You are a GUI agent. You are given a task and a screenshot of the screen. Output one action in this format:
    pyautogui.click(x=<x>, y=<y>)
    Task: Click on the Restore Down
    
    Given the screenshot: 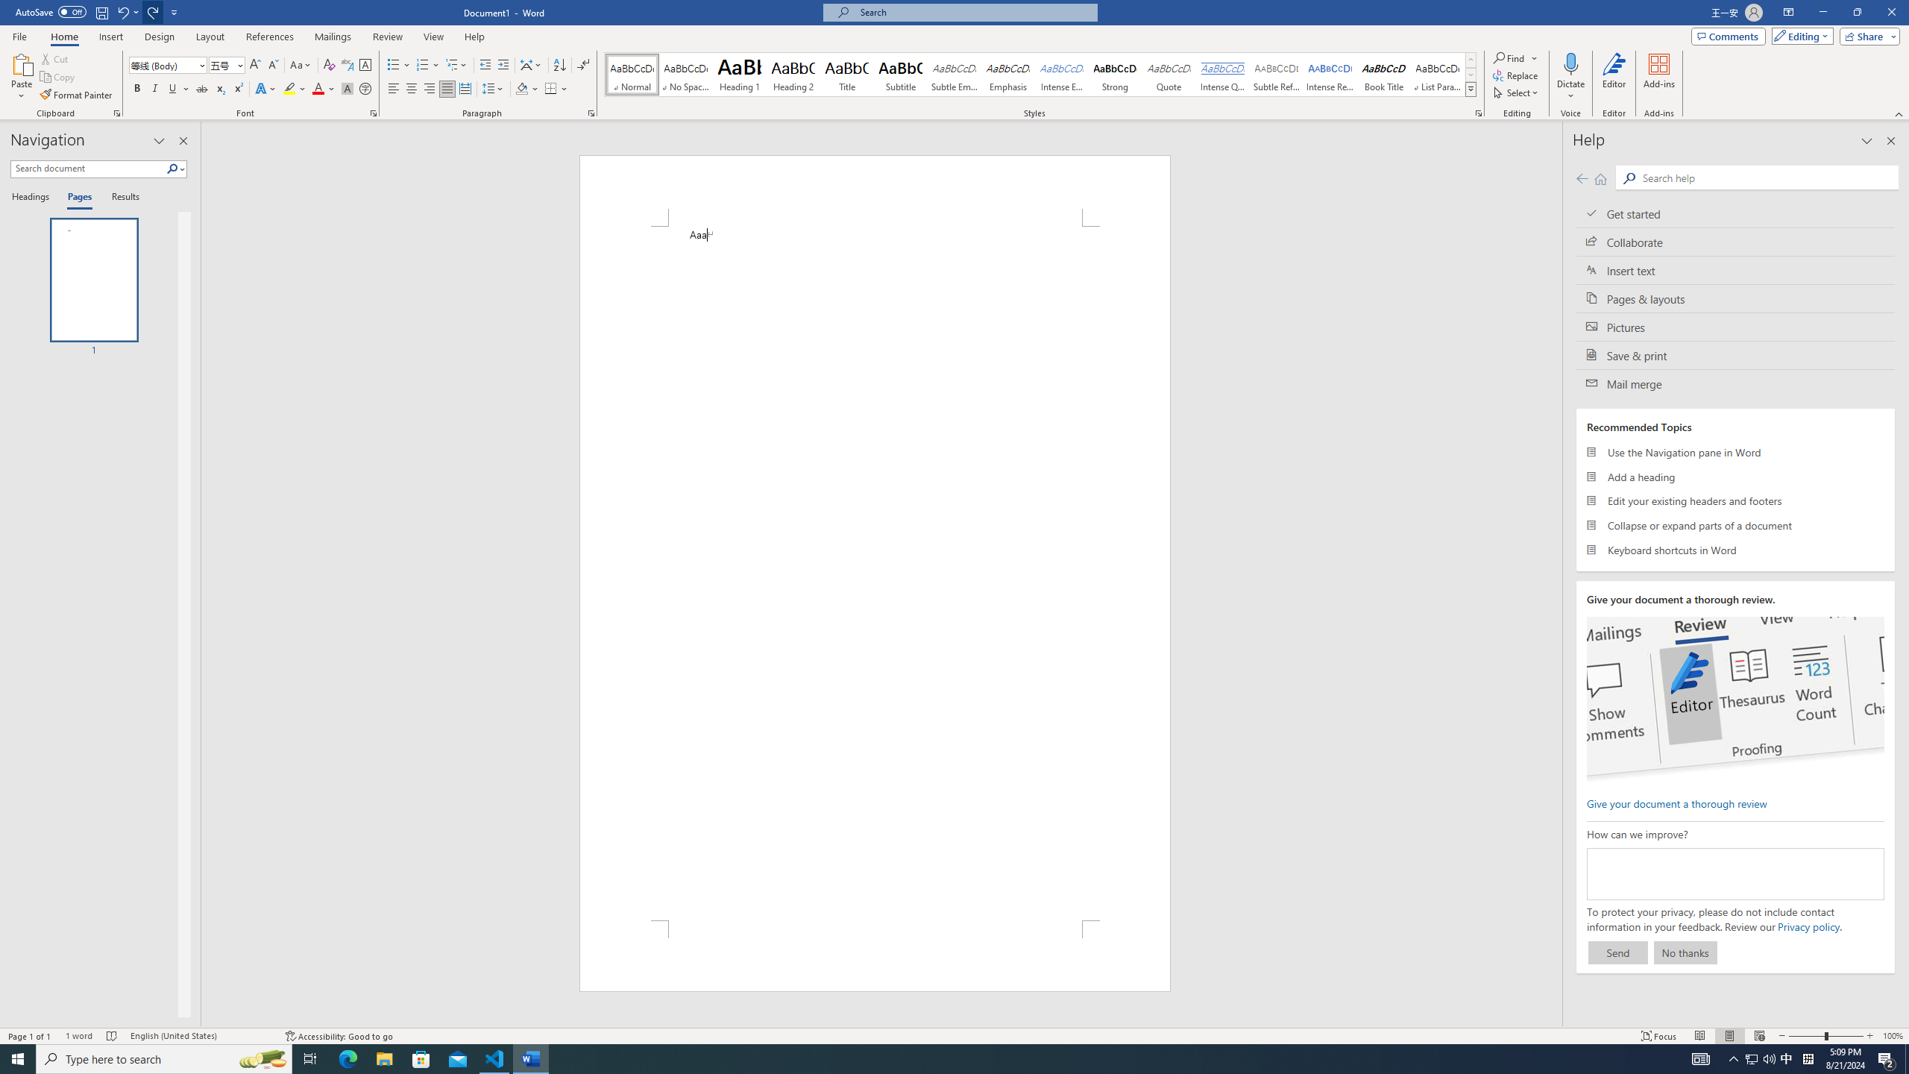 What is the action you would take?
    pyautogui.click(x=1857, y=13)
    